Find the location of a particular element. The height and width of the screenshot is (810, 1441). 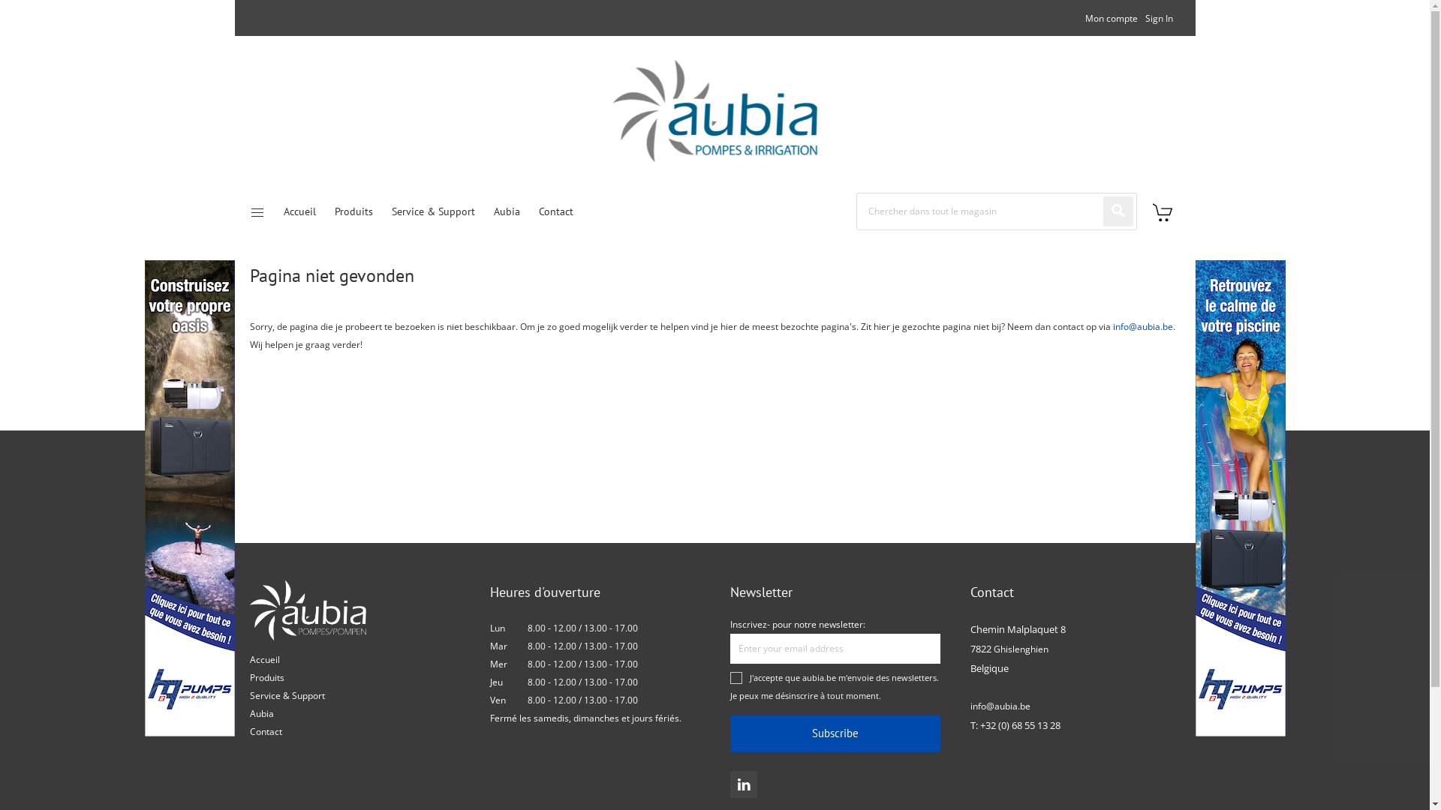

Produits is located at coordinates (354, 211).